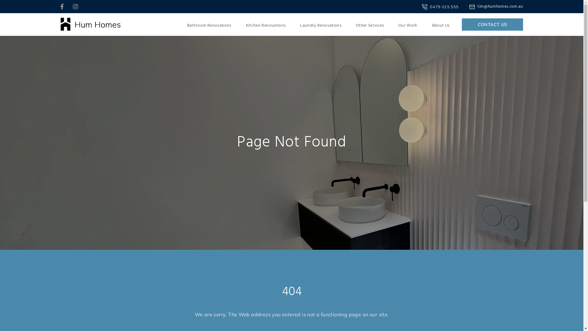  I want to click on Bathroom Renovations, so click(209, 26).